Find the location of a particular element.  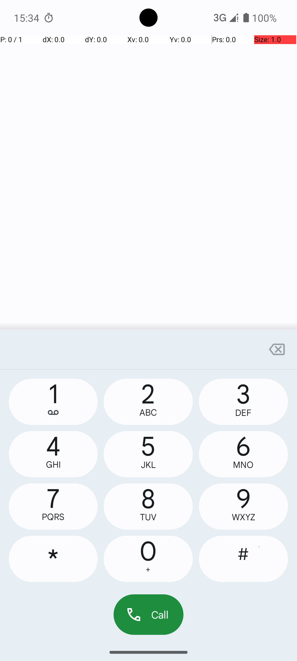

7,PQRS is located at coordinates (53, 506).